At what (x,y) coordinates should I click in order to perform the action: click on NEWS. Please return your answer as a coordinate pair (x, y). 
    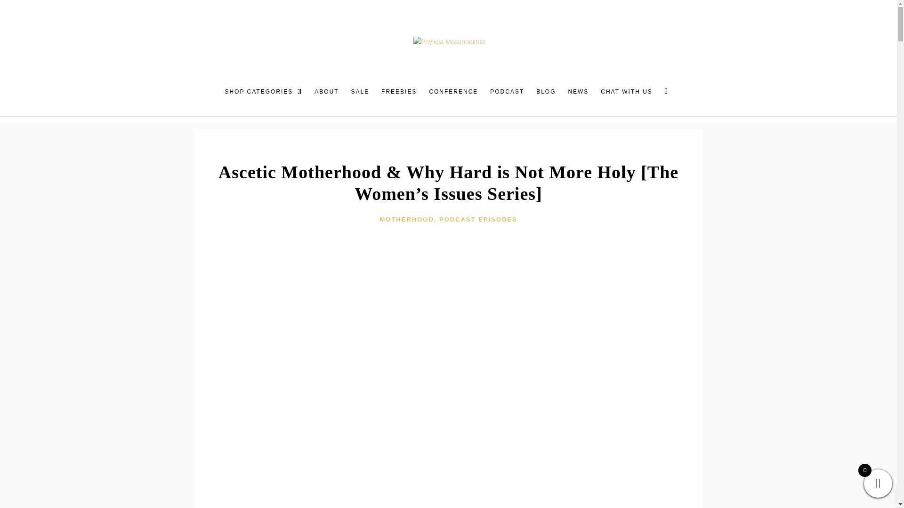
    Looking at the image, I should click on (578, 97).